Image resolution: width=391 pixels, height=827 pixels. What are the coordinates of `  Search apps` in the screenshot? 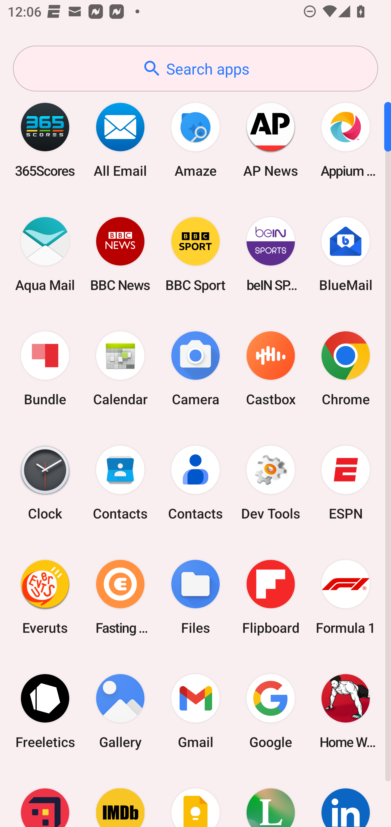 It's located at (195, 69).